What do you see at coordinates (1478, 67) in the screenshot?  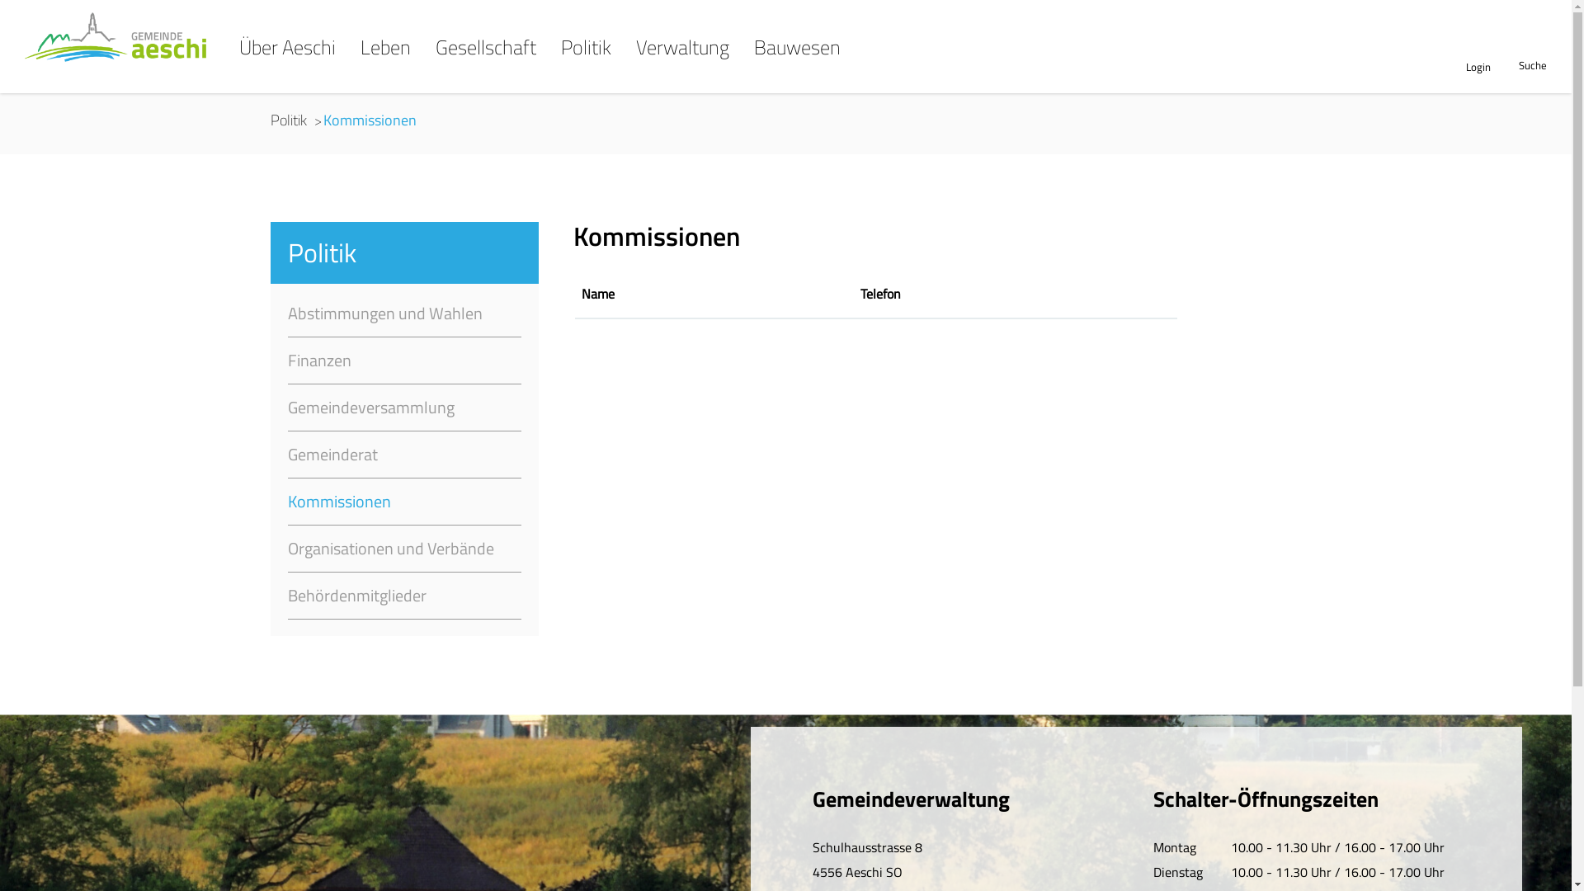 I see `Login` at bounding box center [1478, 67].